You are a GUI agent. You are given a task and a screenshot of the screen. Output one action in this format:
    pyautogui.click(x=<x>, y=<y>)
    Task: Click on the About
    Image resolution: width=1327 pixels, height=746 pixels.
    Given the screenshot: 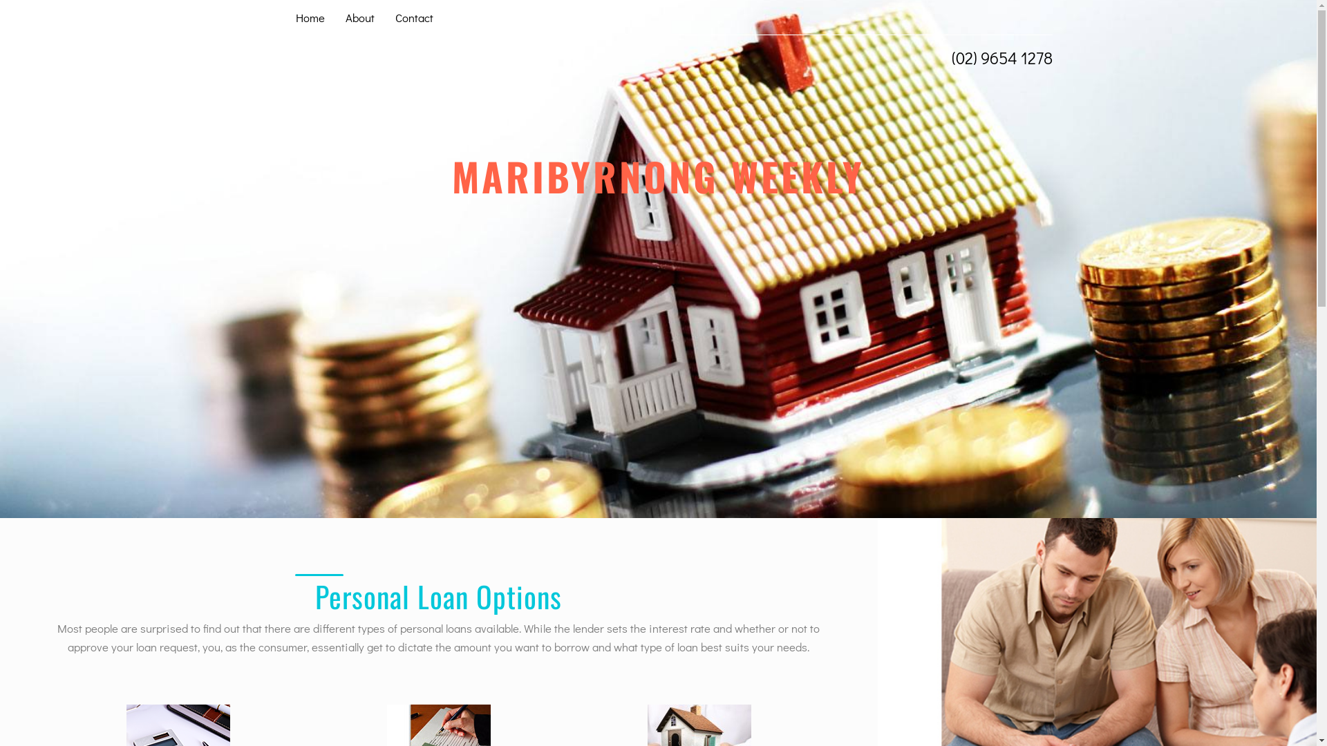 What is the action you would take?
    pyautogui.click(x=359, y=17)
    